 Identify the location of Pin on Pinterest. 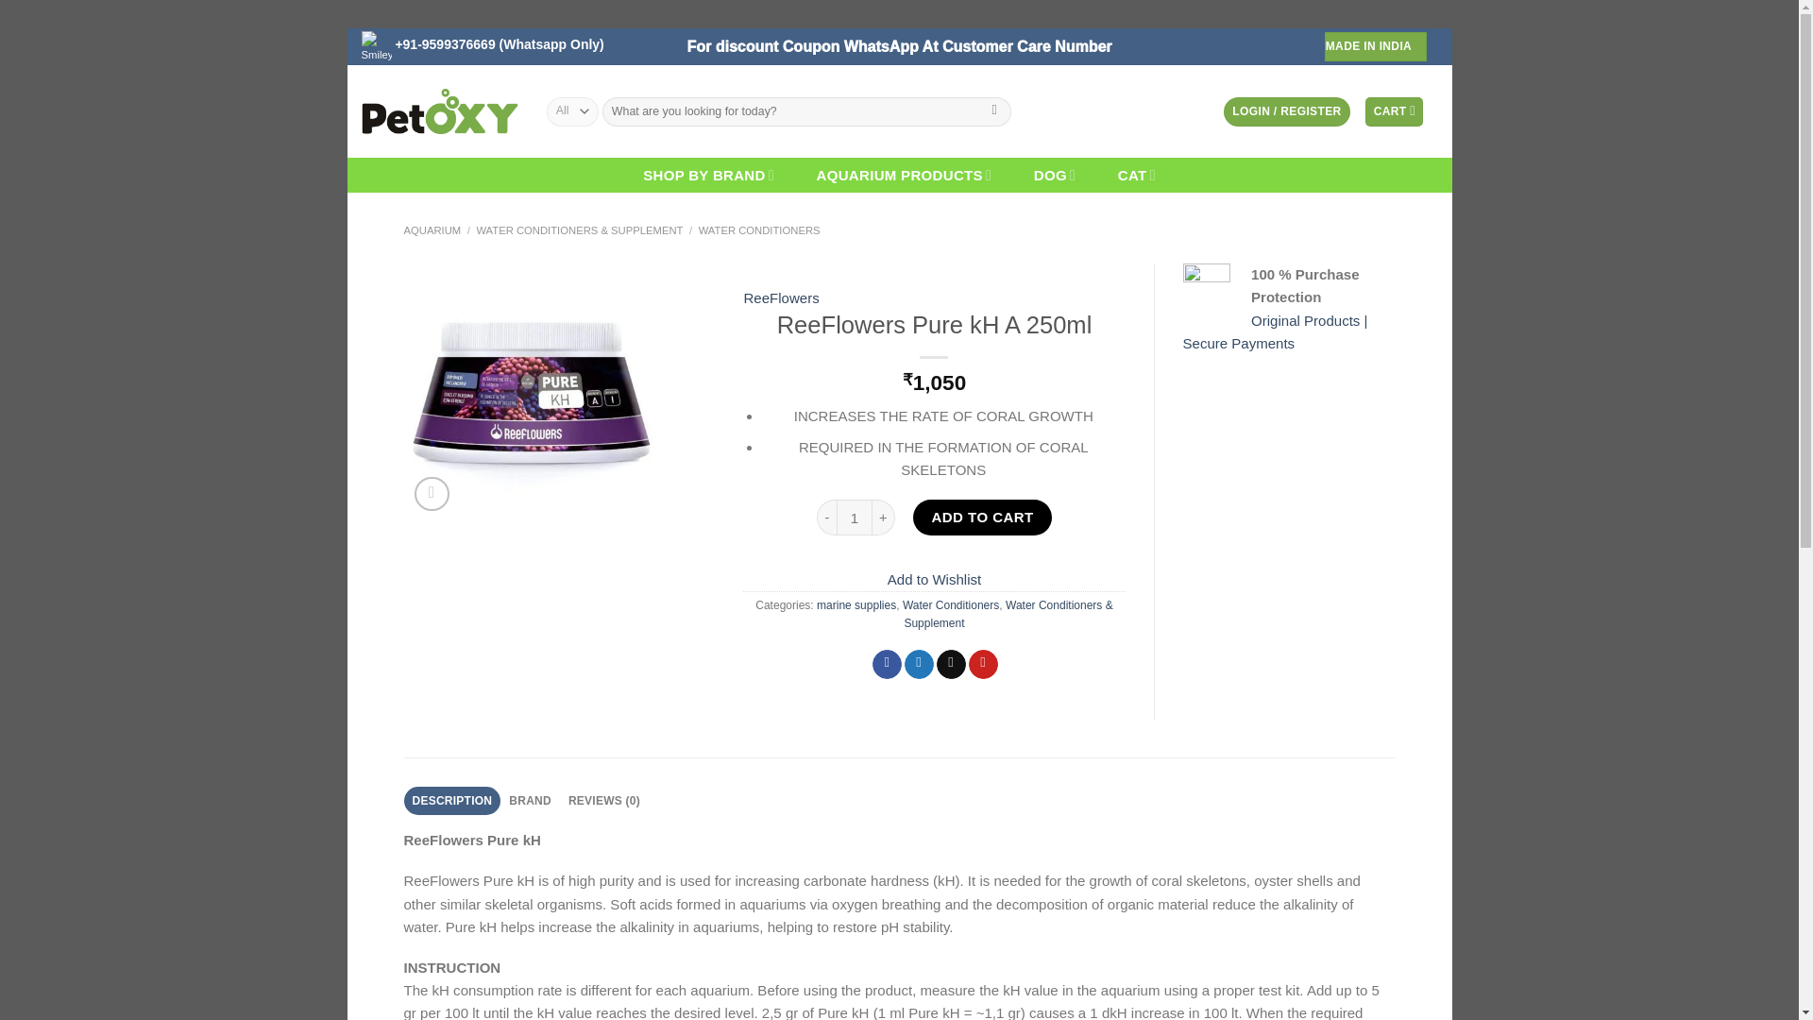
(983, 665).